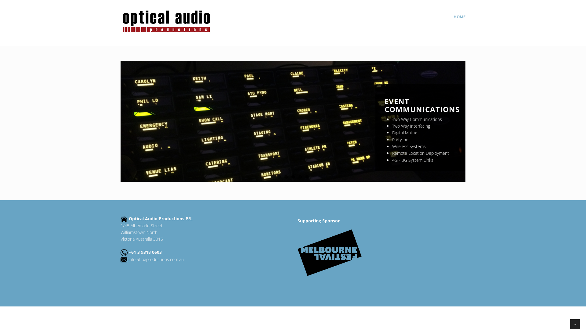 This screenshot has height=329, width=586. What do you see at coordinates (300, 177) in the screenshot?
I see `4` at bounding box center [300, 177].